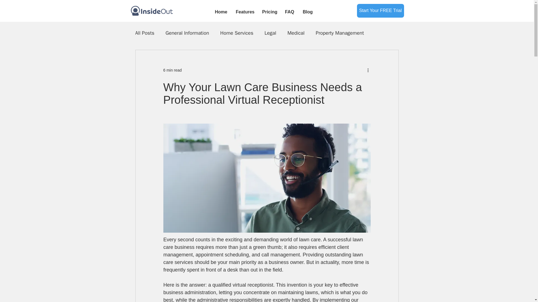  I want to click on Legal, so click(270, 33).